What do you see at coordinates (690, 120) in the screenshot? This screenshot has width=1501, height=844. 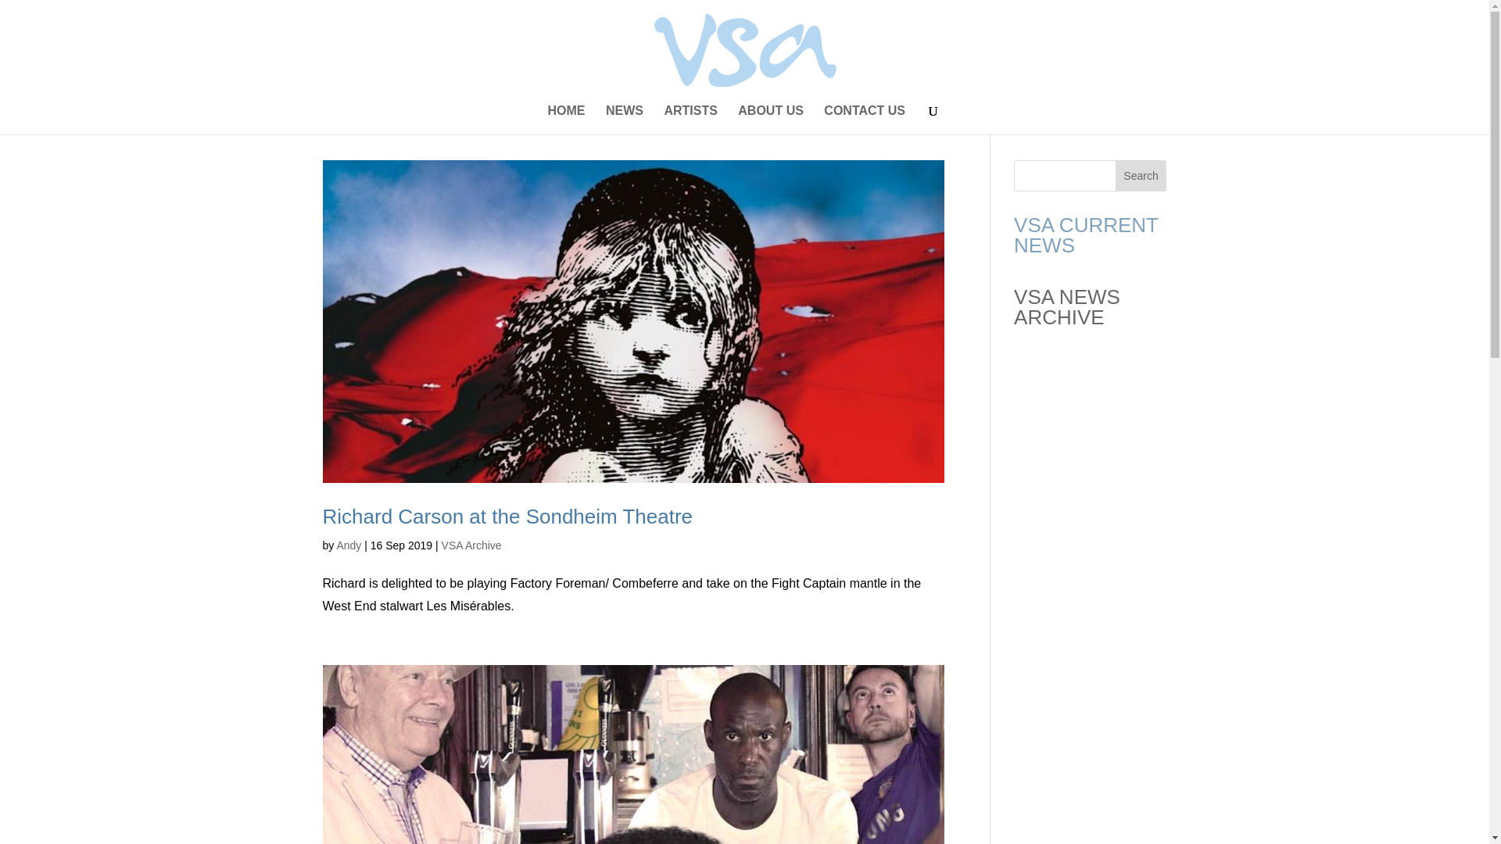 I see `ARTISTS` at bounding box center [690, 120].